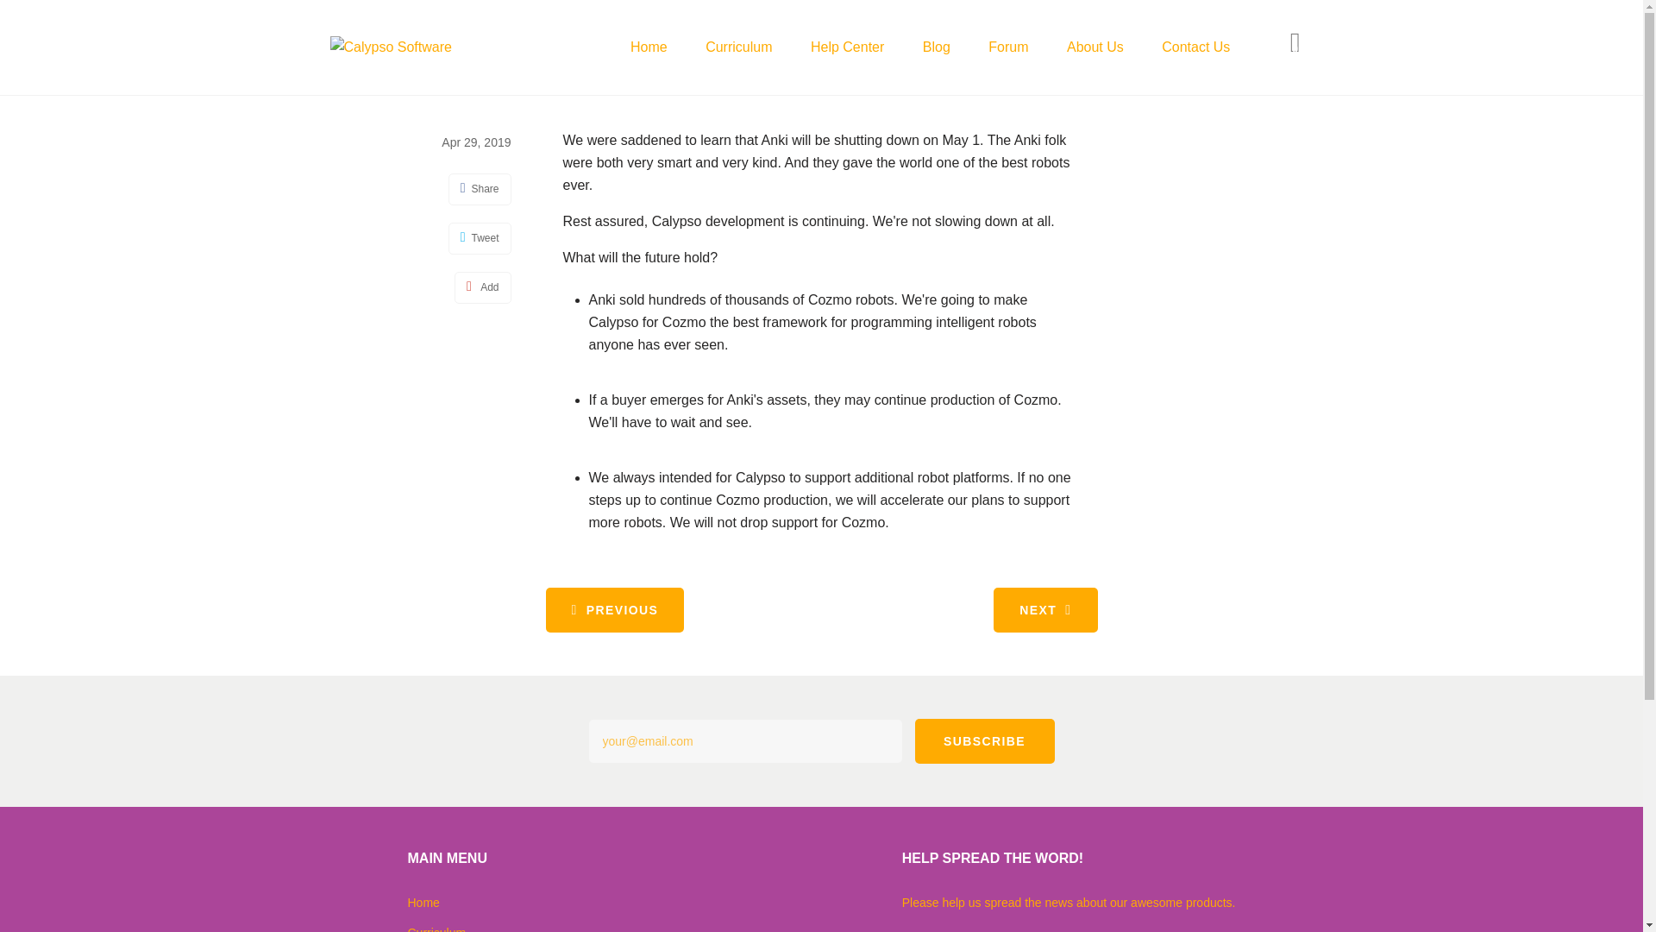  What do you see at coordinates (1095, 47) in the screenshot?
I see `About Us` at bounding box center [1095, 47].